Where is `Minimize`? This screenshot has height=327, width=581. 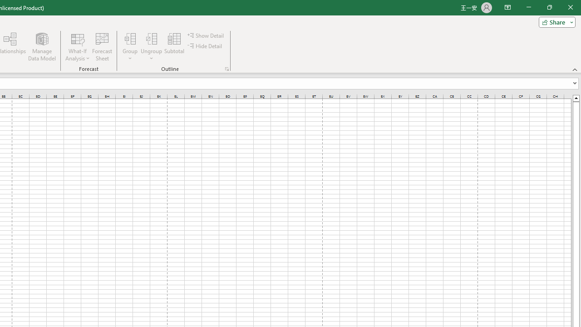 Minimize is located at coordinates (528, 7).